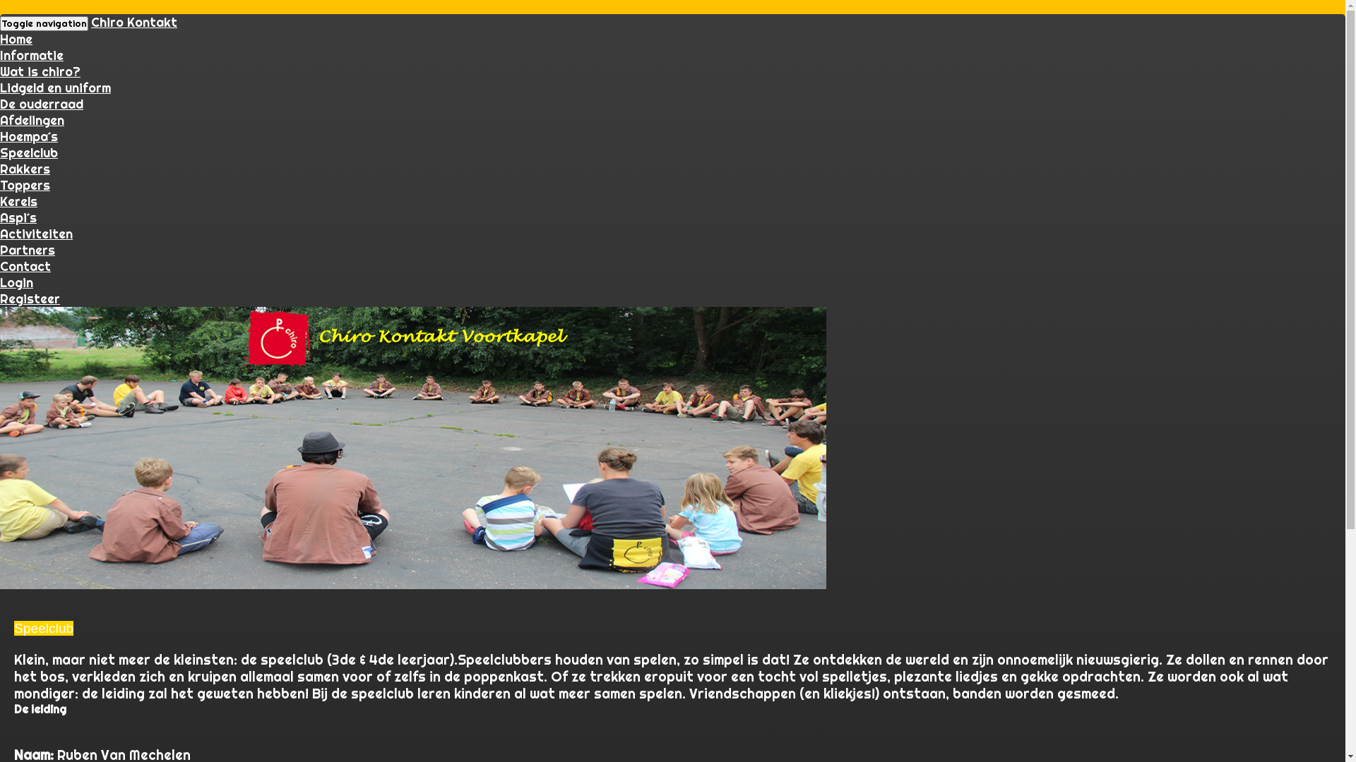 The image size is (1356, 762). What do you see at coordinates (30, 299) in the screenshot?
I see `Registeer` at bounding box center [30, 299].